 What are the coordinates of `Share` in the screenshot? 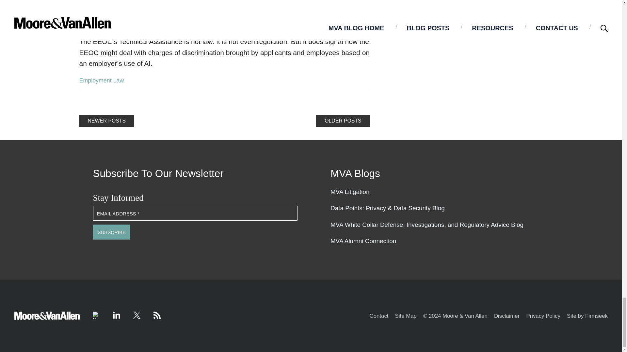 It's located at (96, 315).